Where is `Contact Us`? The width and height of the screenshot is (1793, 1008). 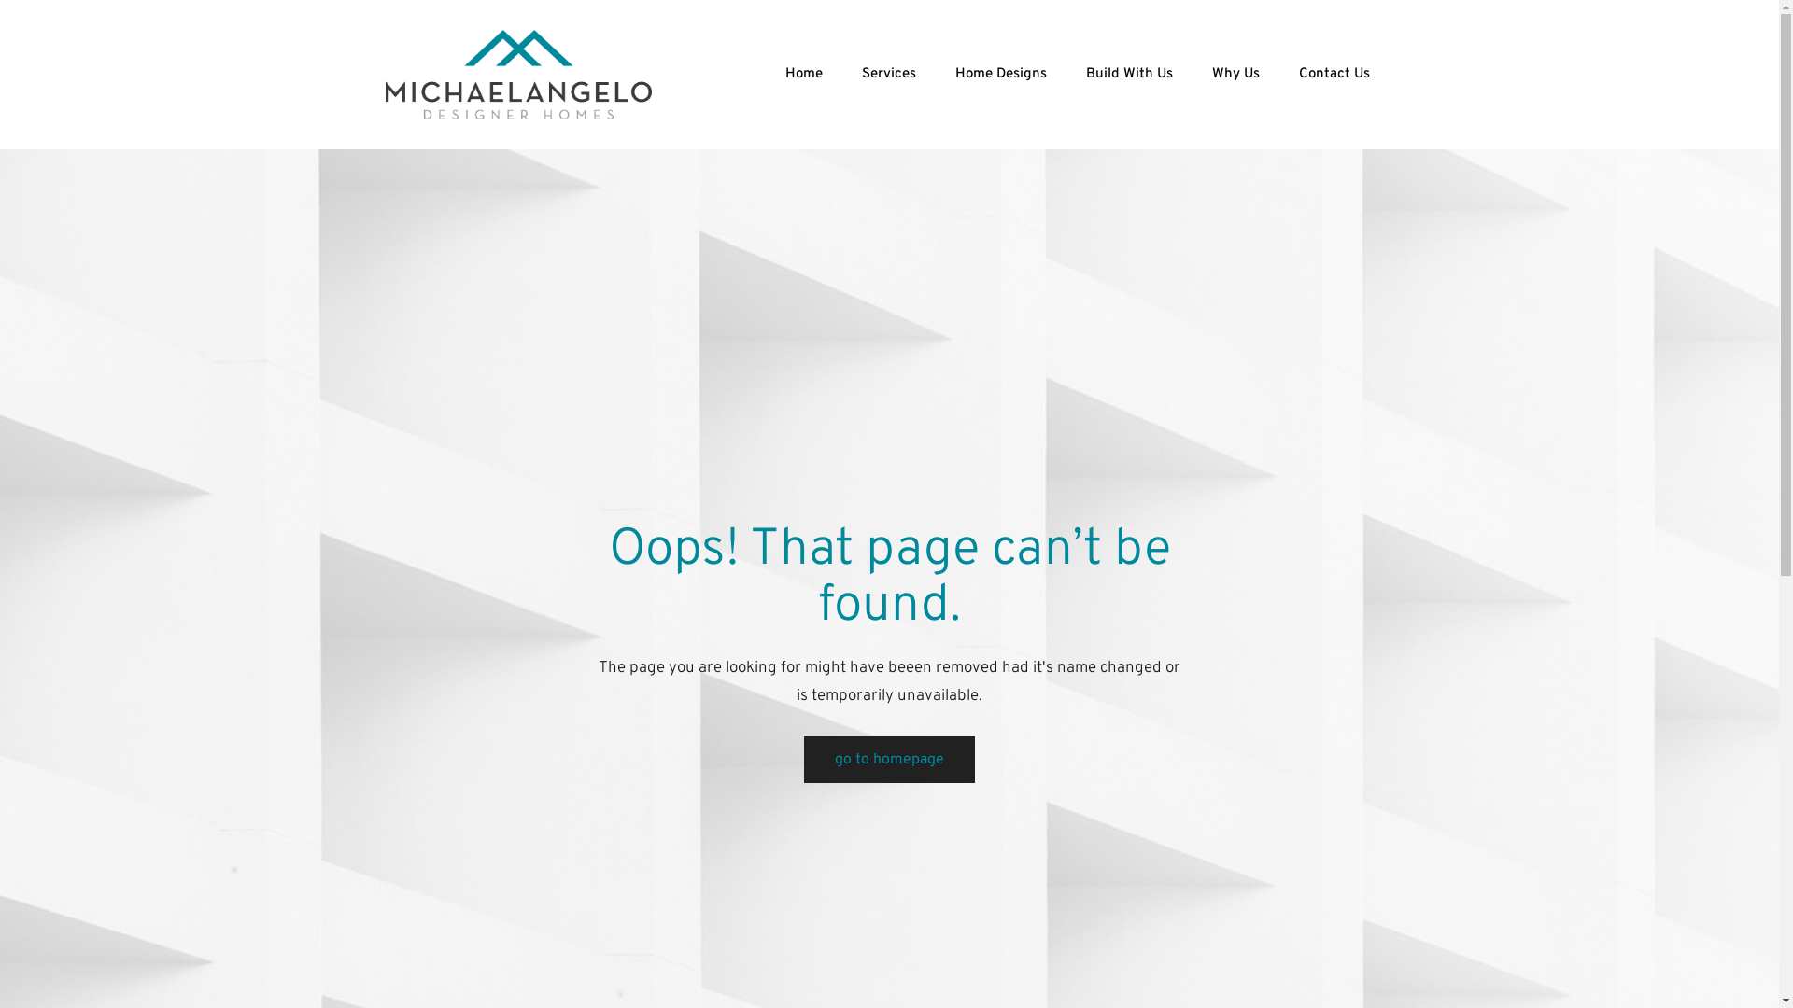 Contact Us is located at coordinates (1334, 75).